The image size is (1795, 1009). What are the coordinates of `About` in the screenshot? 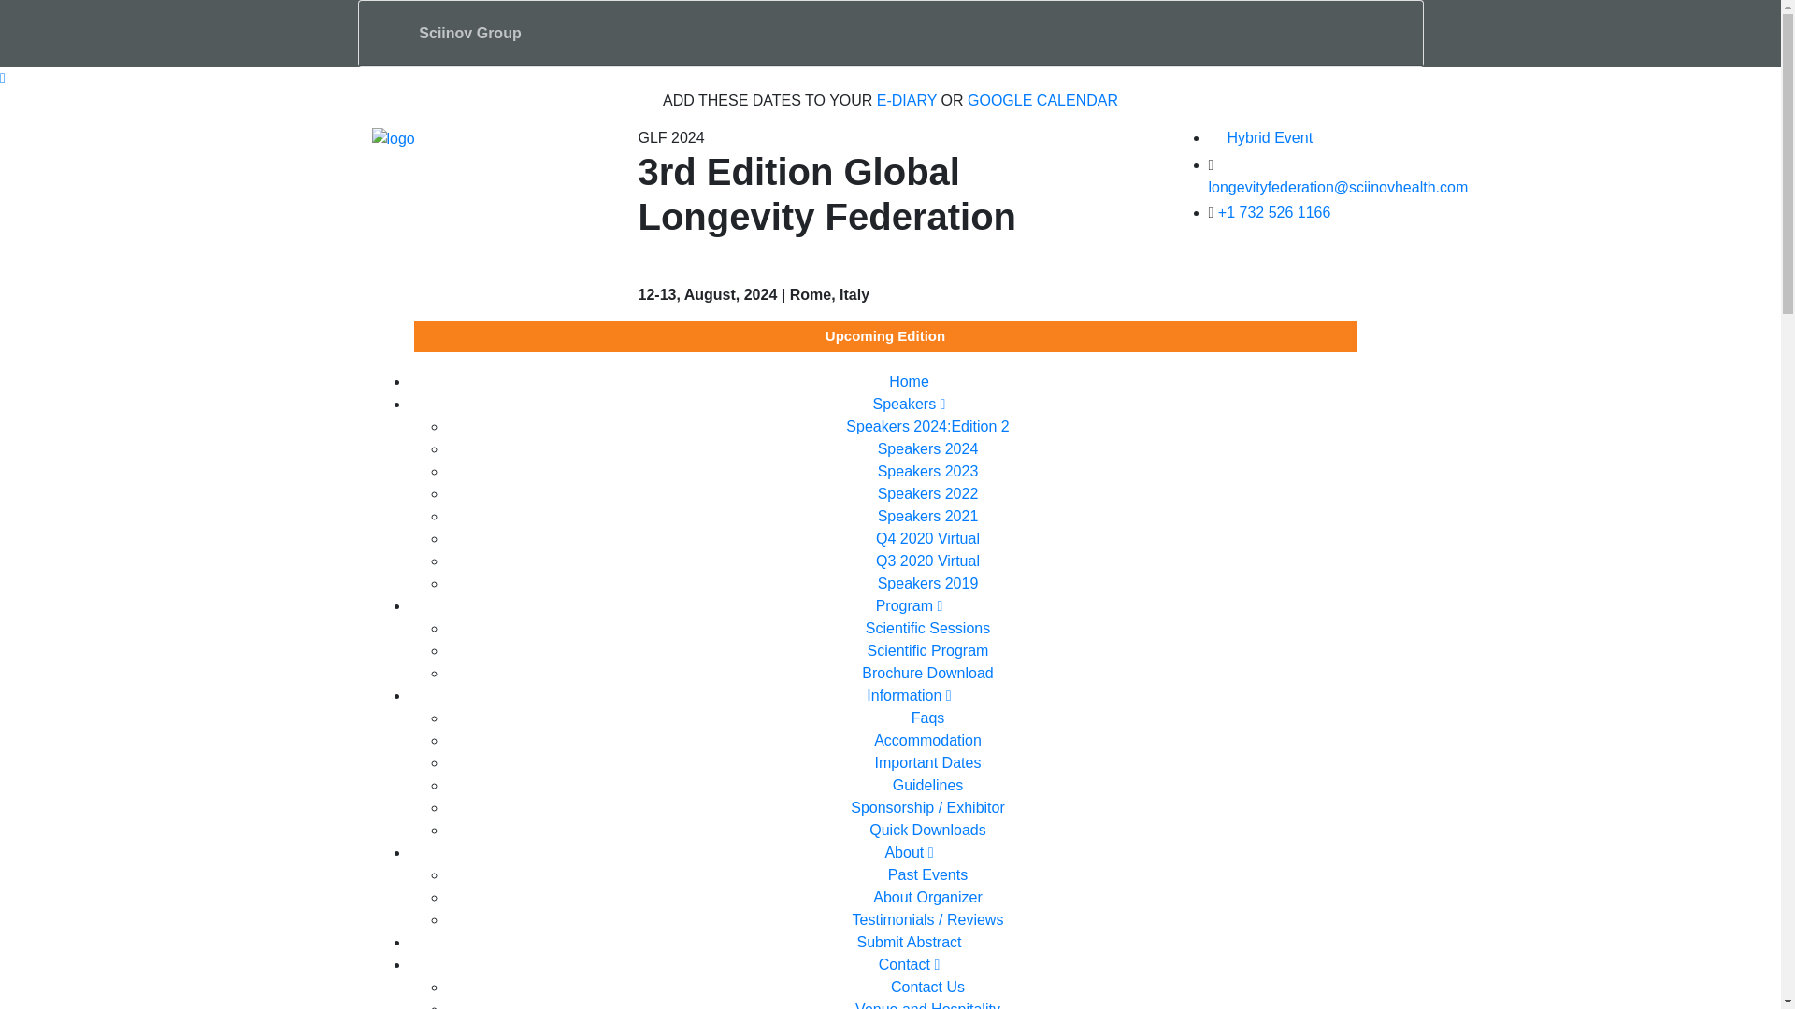 It's located at (909, 852).